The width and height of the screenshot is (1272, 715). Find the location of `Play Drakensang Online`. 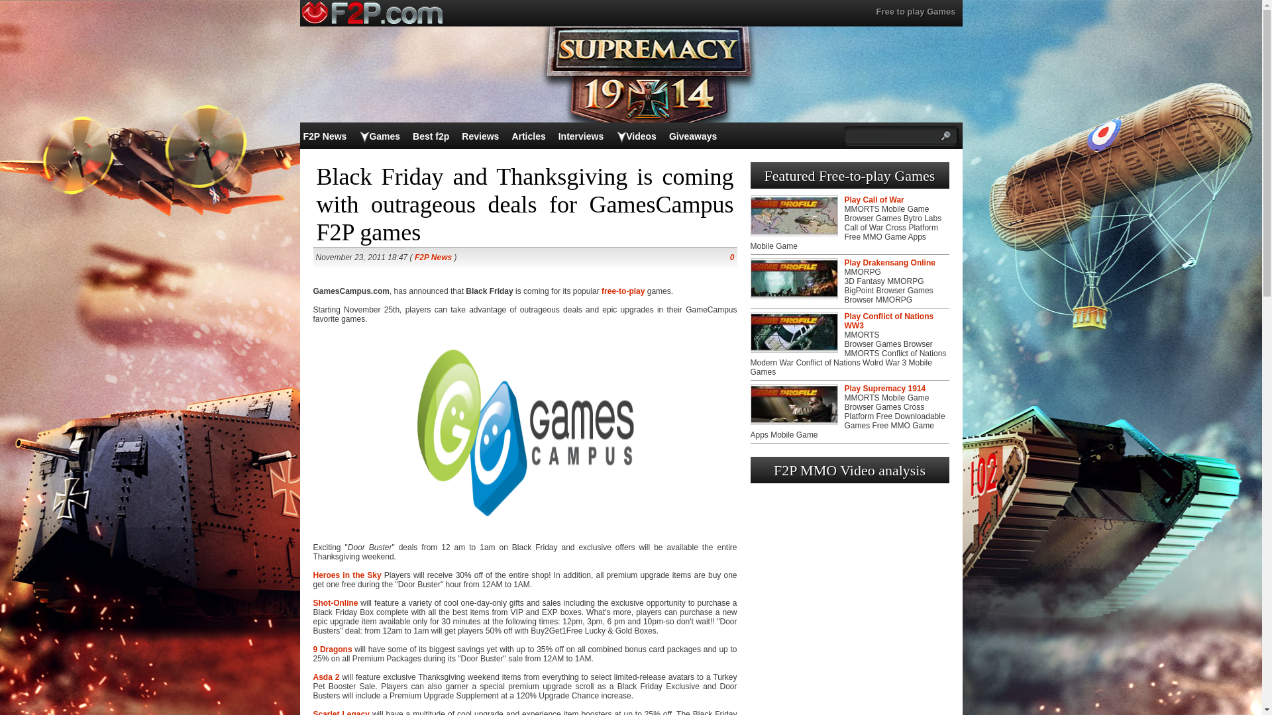

Play Drakensang Online is located at coordinates (889, 262).